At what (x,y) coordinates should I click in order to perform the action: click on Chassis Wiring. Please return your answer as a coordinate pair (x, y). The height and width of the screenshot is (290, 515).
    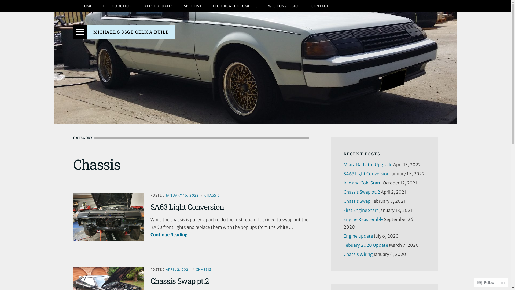
    Looking at the image, I should click on (358, 254).